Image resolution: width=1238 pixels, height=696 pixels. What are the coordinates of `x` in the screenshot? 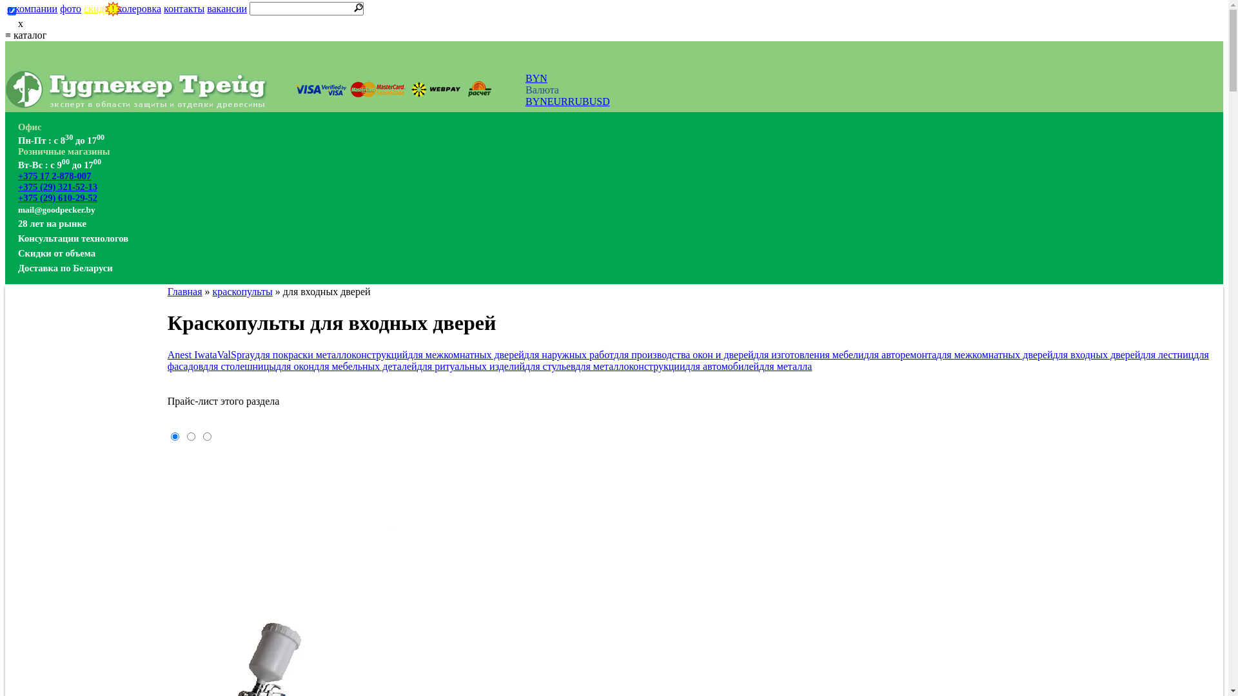 It's located at (614, 24).